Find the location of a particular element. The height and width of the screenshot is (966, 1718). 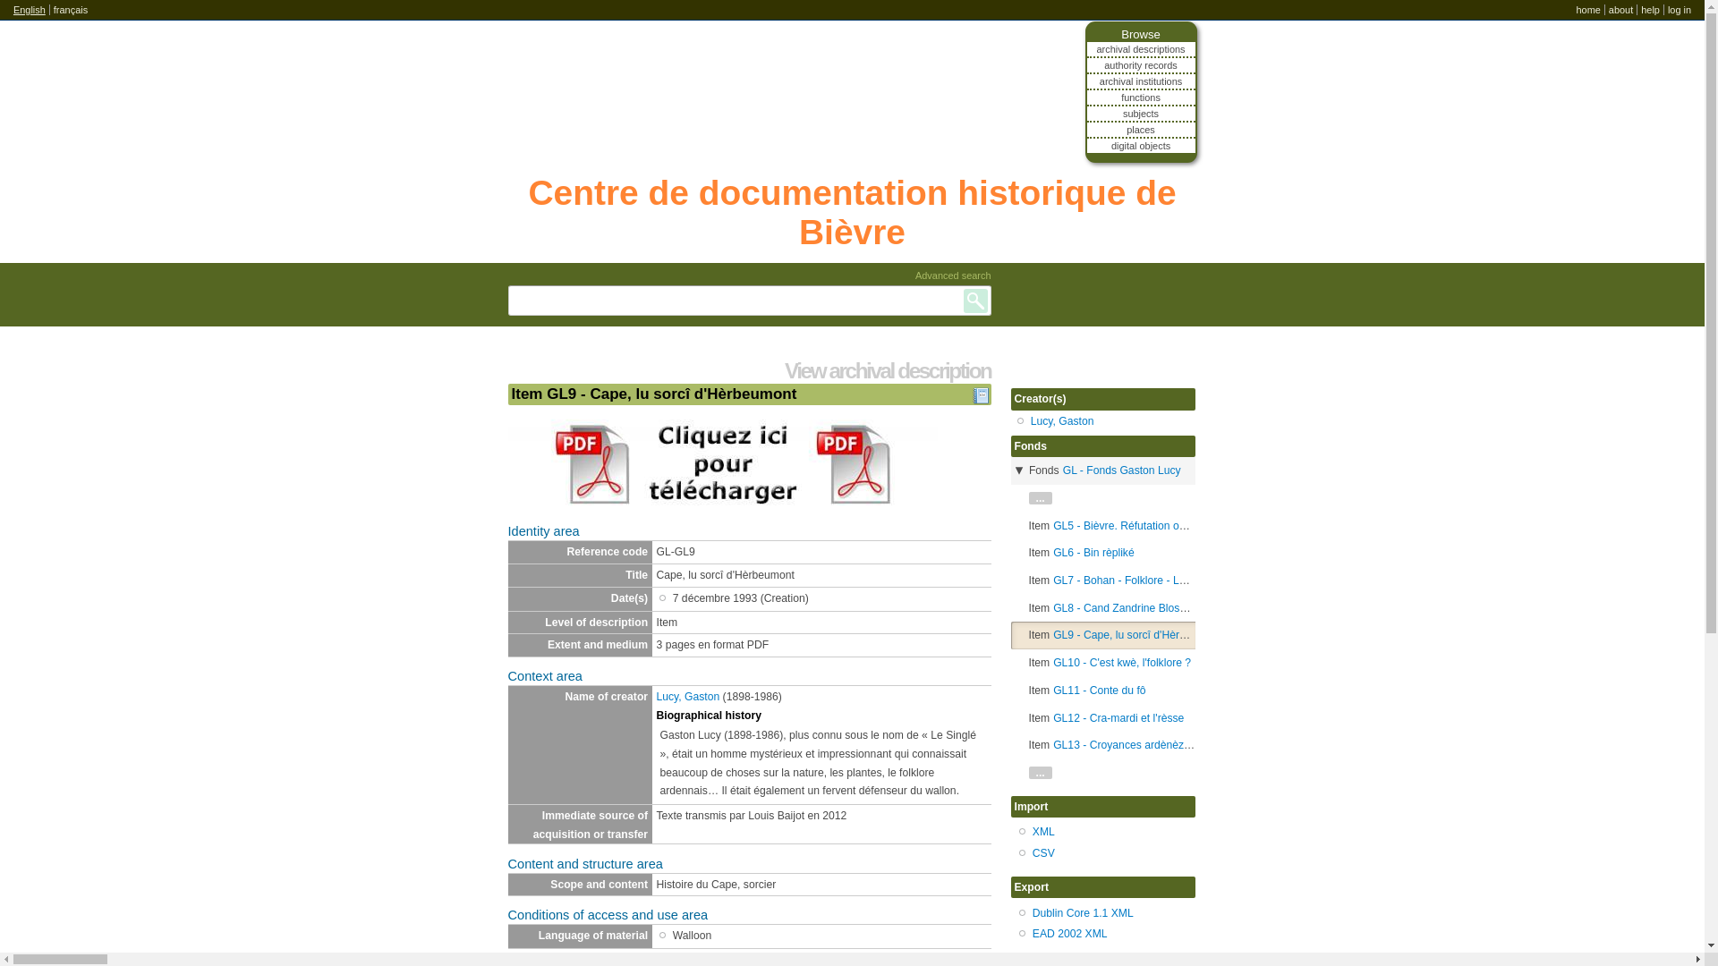

places is located at coordinates (1142, 130).